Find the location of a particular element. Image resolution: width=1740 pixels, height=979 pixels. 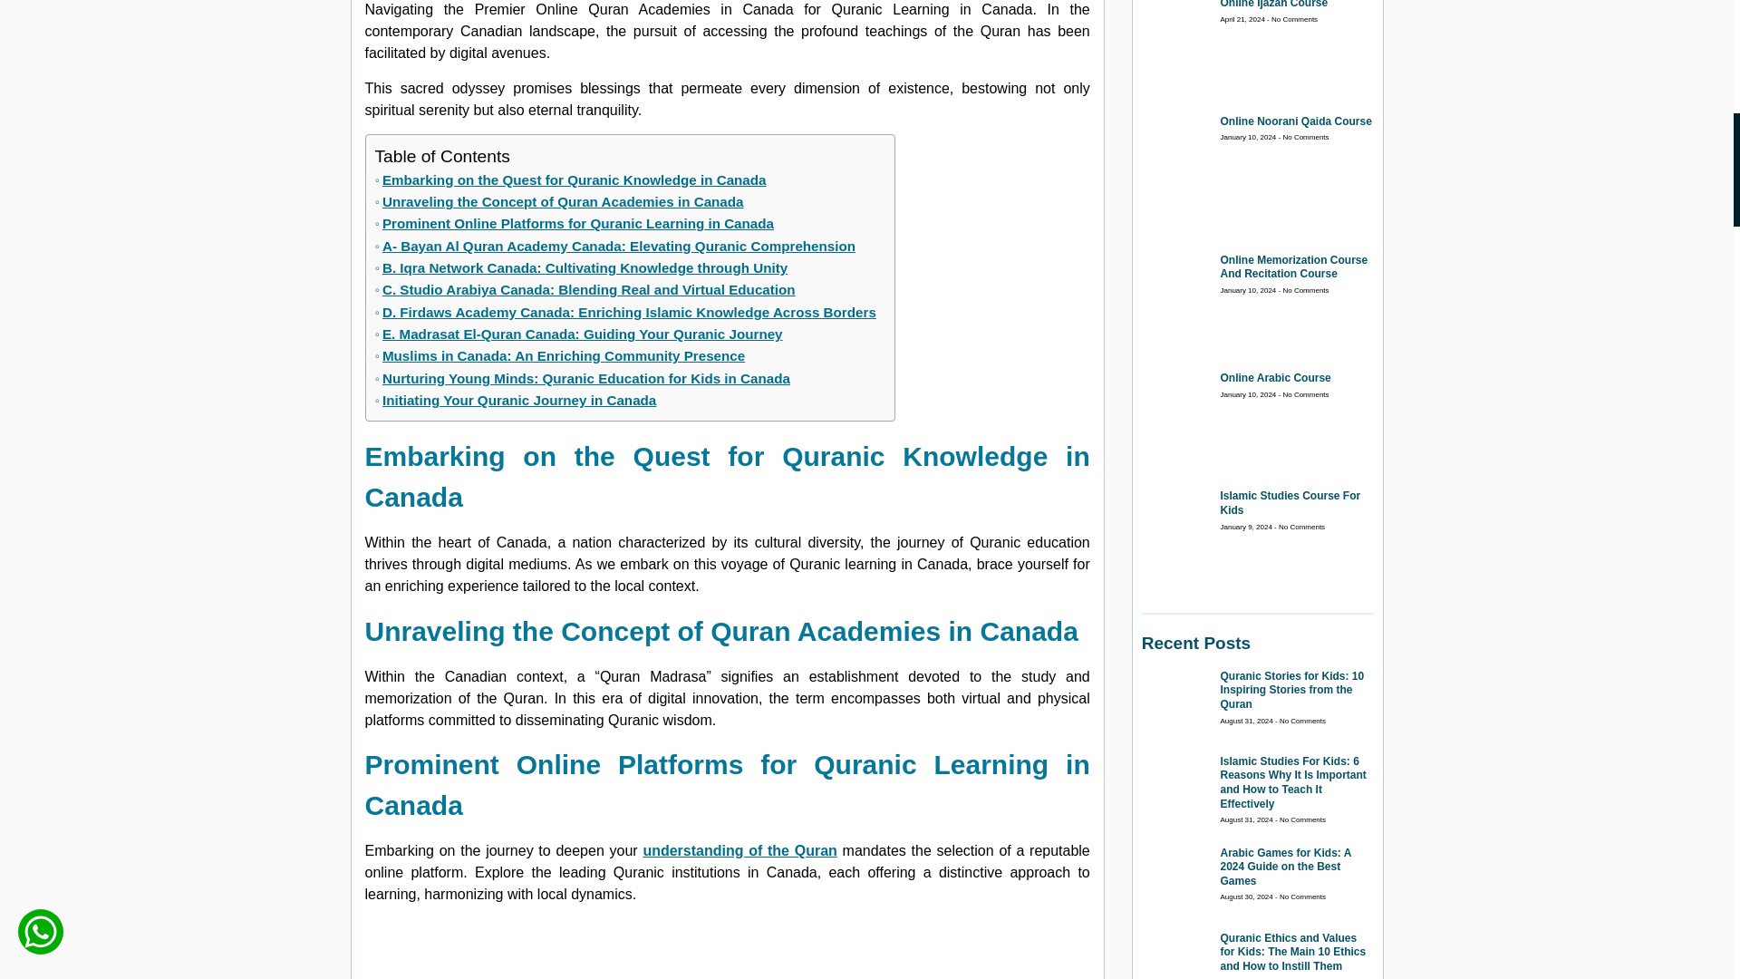

Muslims in Canada: An Enriching Community Presence is located at coordinates (560, 356).